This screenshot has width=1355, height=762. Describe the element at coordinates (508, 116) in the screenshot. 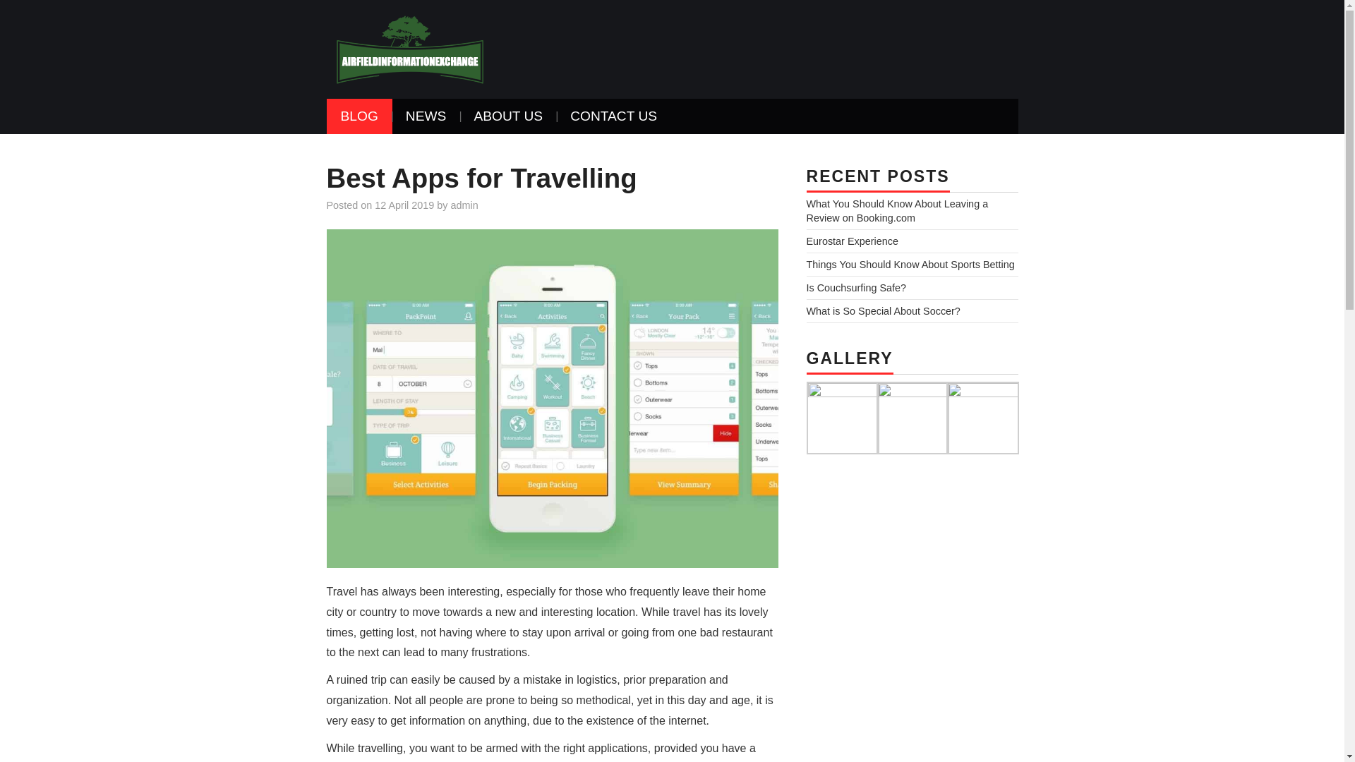

I see `ABOUT US` at that location.